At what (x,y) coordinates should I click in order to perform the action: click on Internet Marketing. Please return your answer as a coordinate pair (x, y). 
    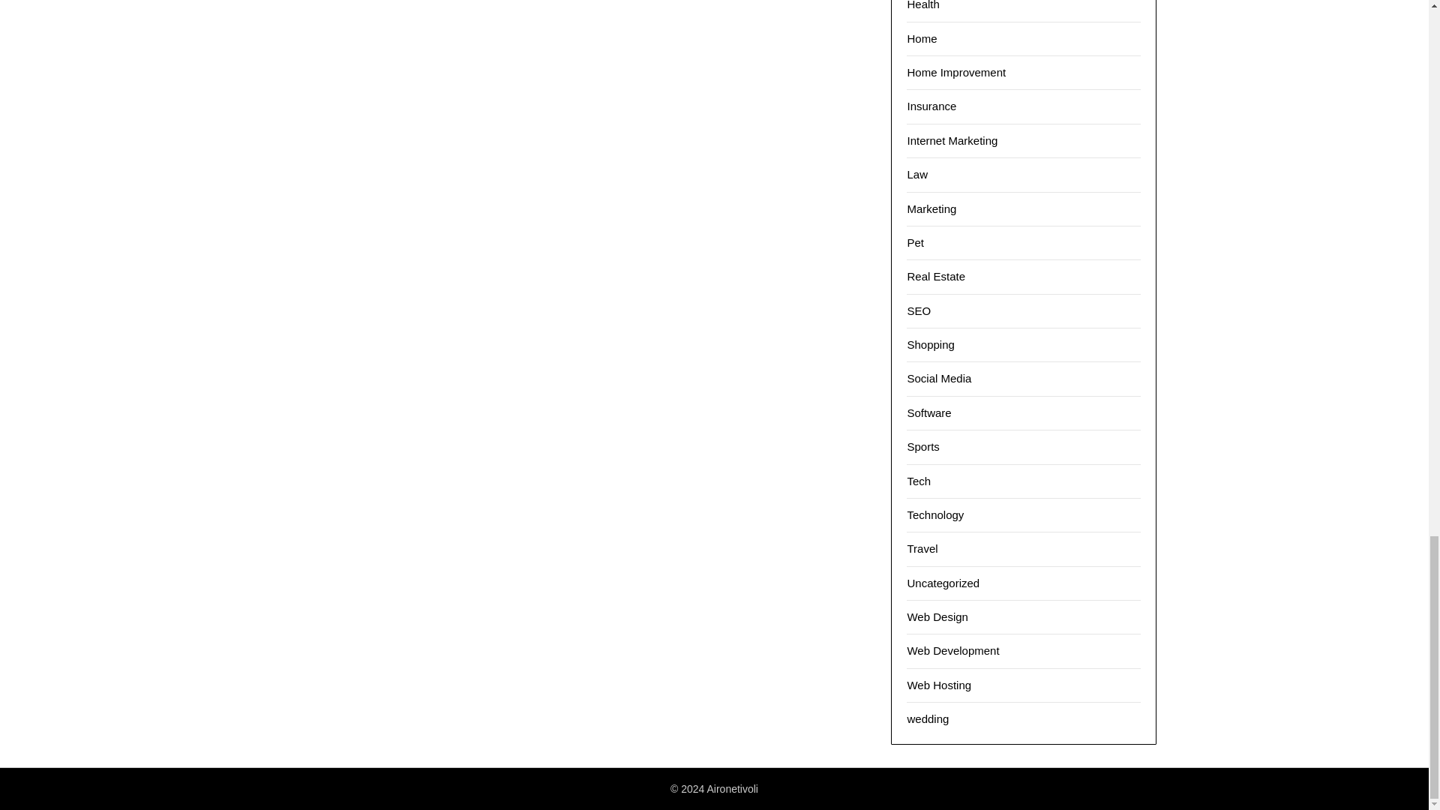
    Looking at the image, I should click on (952, 140).